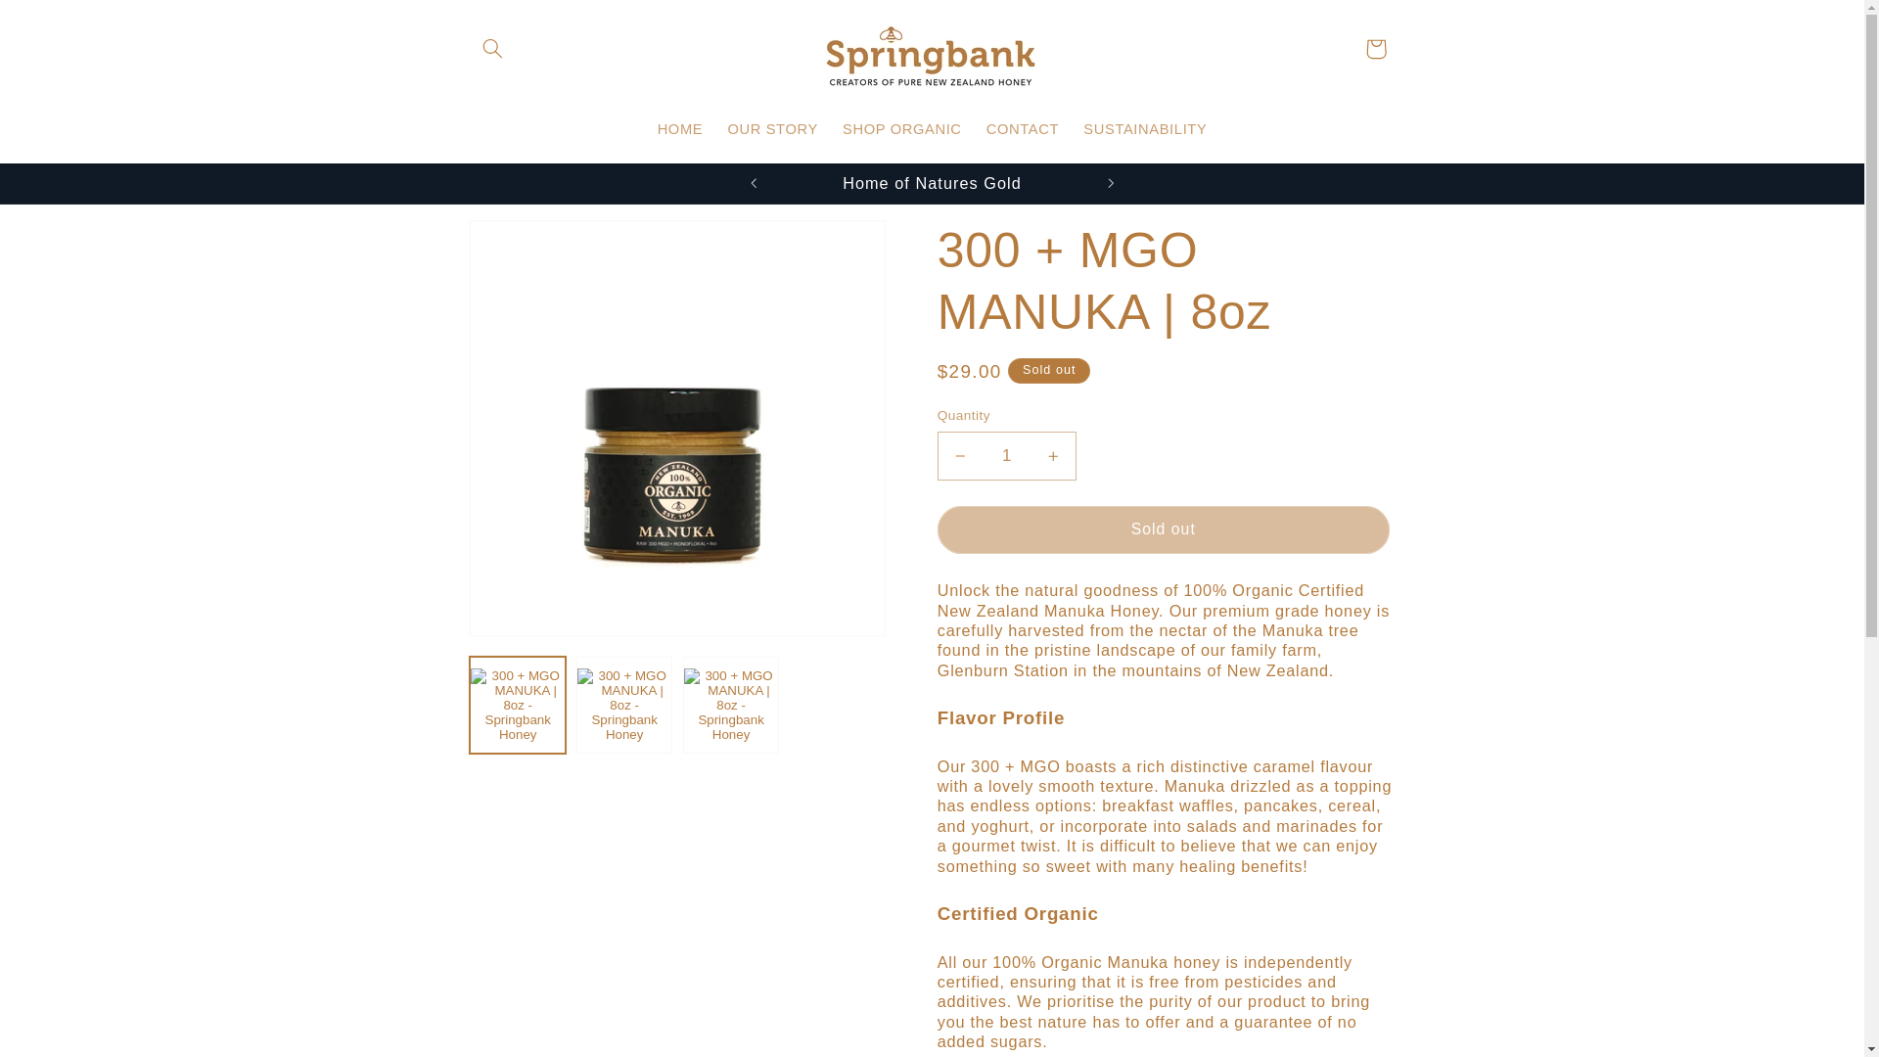 The width and height of the screenshot is (1879, 1057). I want to click on 1, so click(1007, 455).